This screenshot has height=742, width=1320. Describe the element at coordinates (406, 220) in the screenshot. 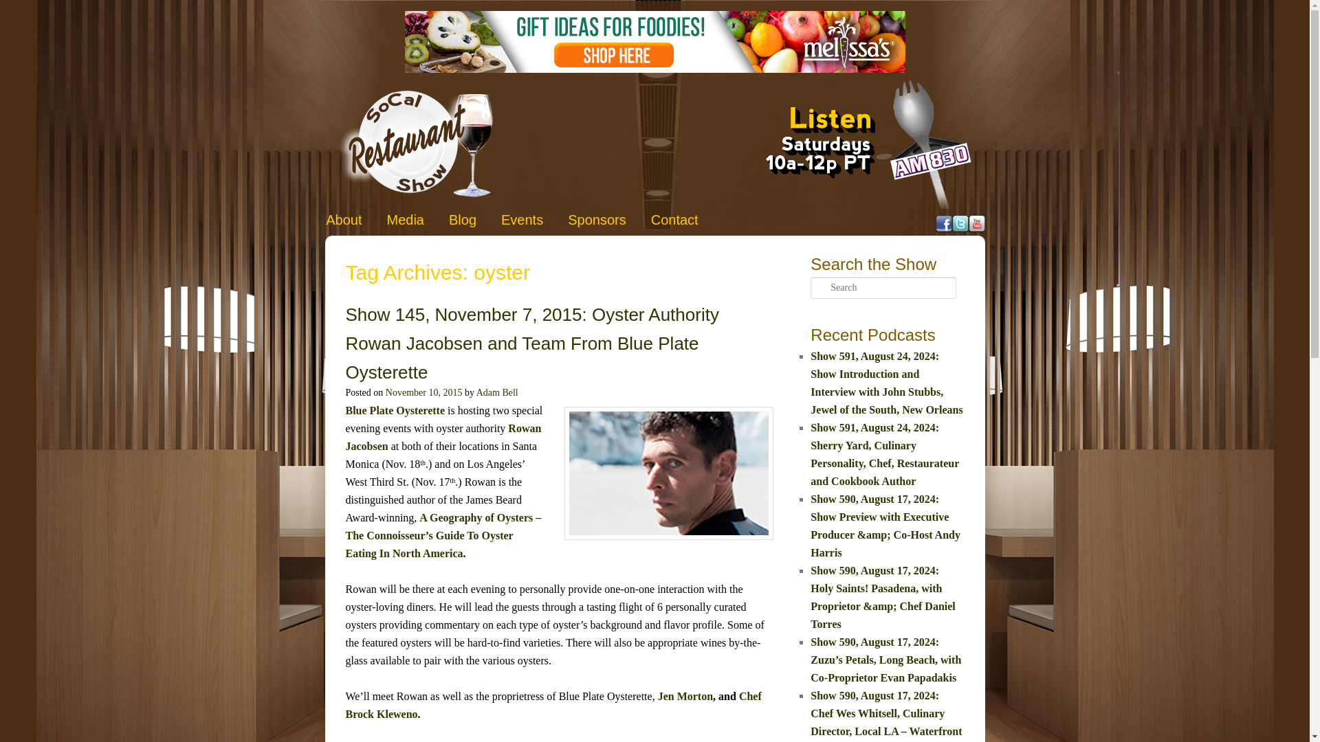

I see `Media Gallery` at that location.